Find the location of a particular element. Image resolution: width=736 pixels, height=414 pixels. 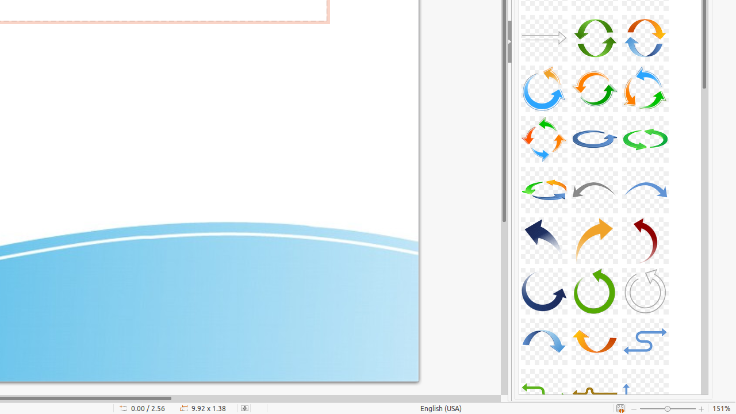

A31-CurvedArrow-LightBlue is located at coordinates (544, 342).